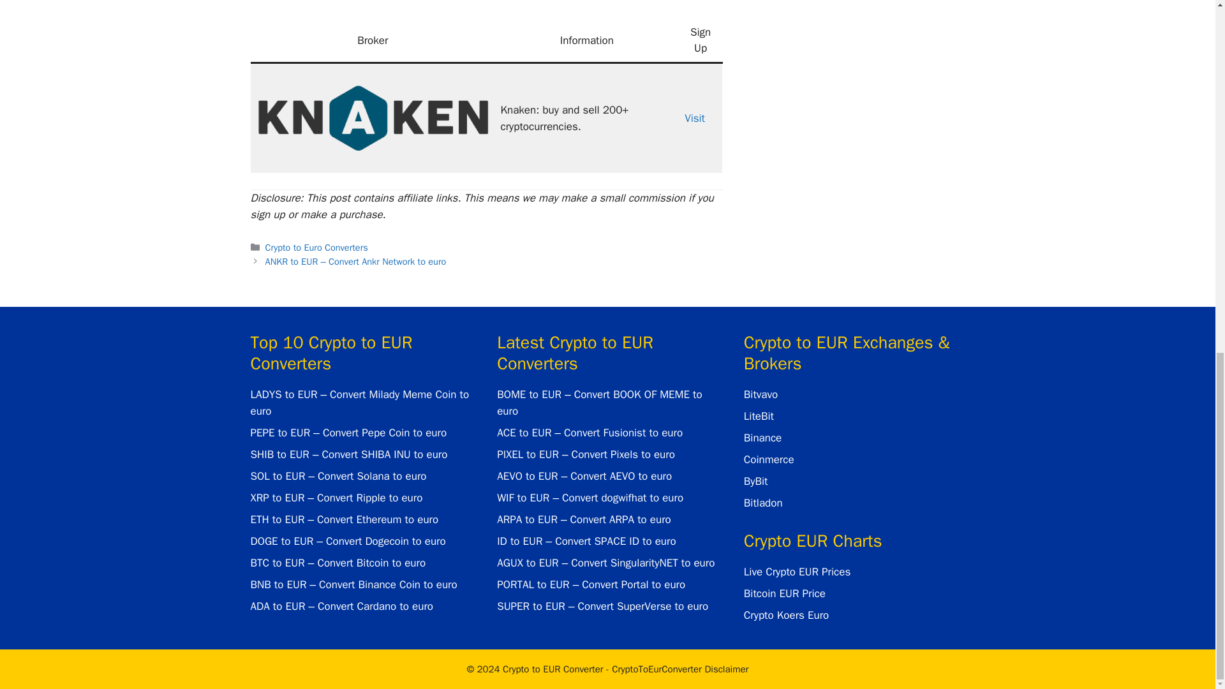 The width and height of the screenshot is (1225, 689). Describe the element at coordinates (695, 117) in the screenshot. I see `Visit` at that location.